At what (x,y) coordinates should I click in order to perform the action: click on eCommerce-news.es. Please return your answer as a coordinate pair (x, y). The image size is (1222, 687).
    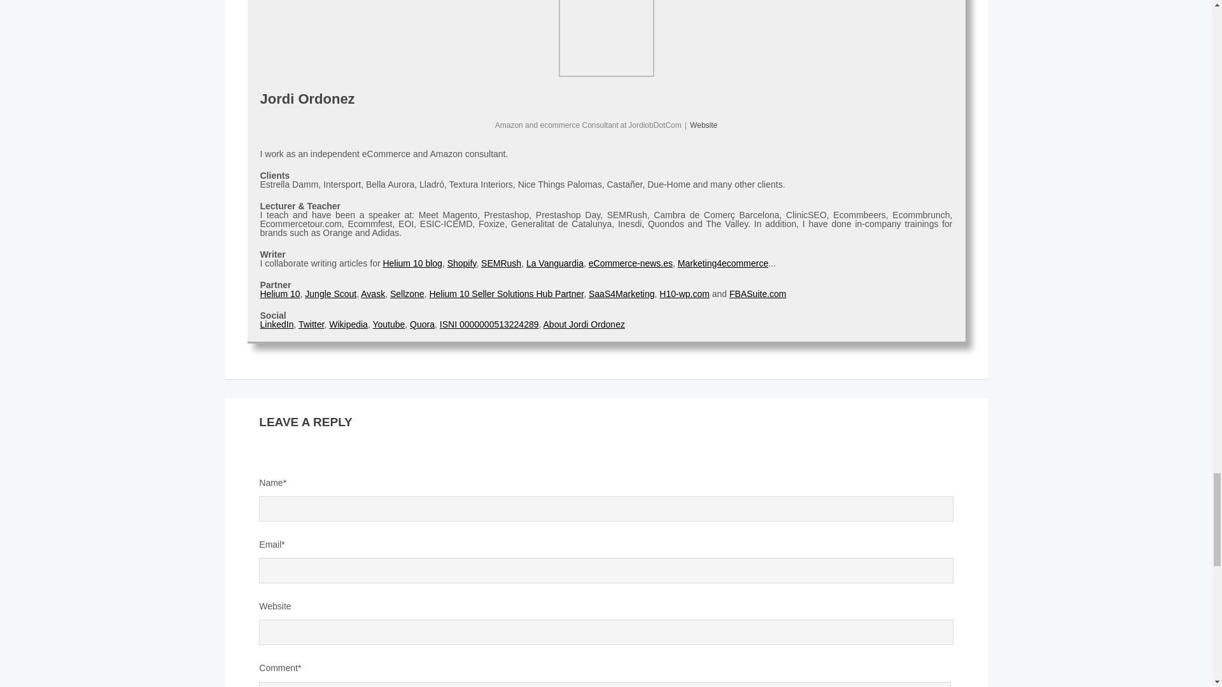
    Looking at the image, I should click on (631, 263).